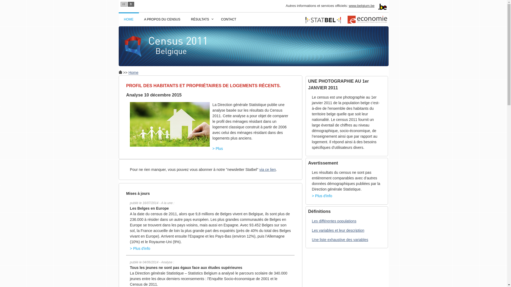 The width and height of the screenshot is (511, 287). What do you see at coordinates (229, 19) in the screenshot?
I see `CONTACT` at bounding box center [229, 19].